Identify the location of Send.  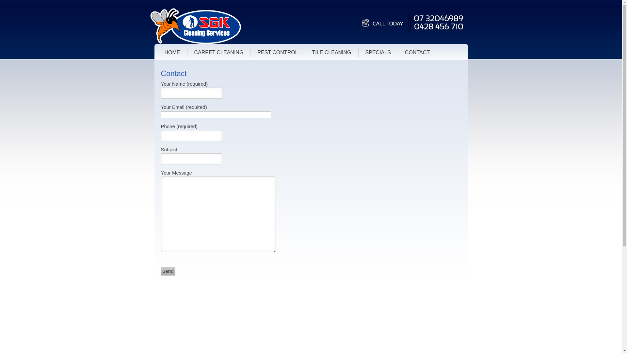
(168, 271).